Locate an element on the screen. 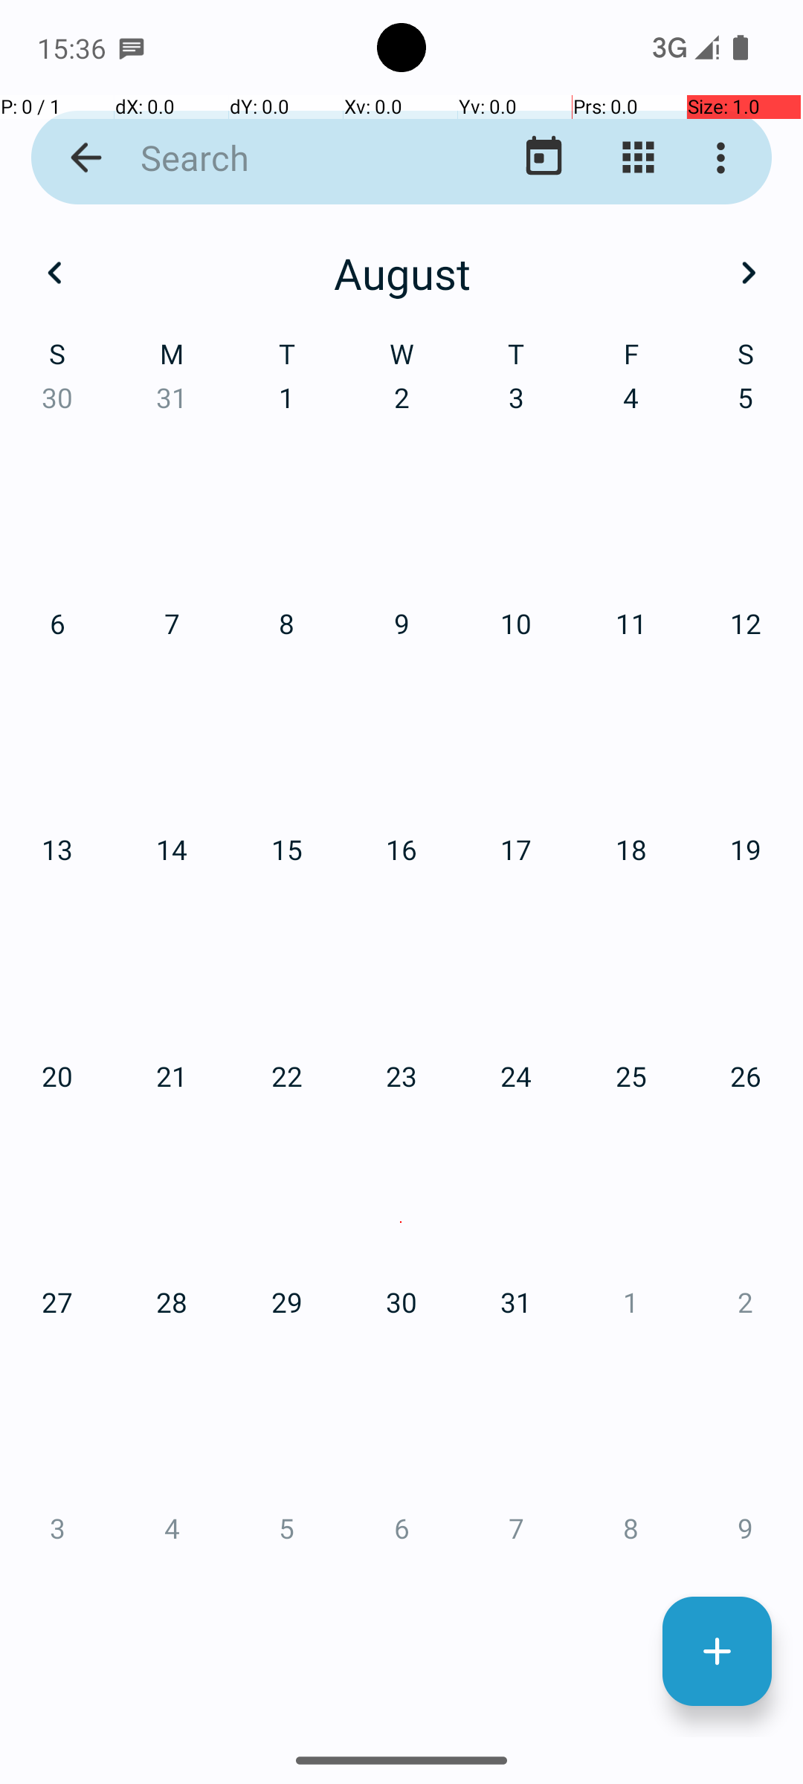 This screenshot has height=1784, width=803. DECEMBER is located at coordinates (662, 1394).